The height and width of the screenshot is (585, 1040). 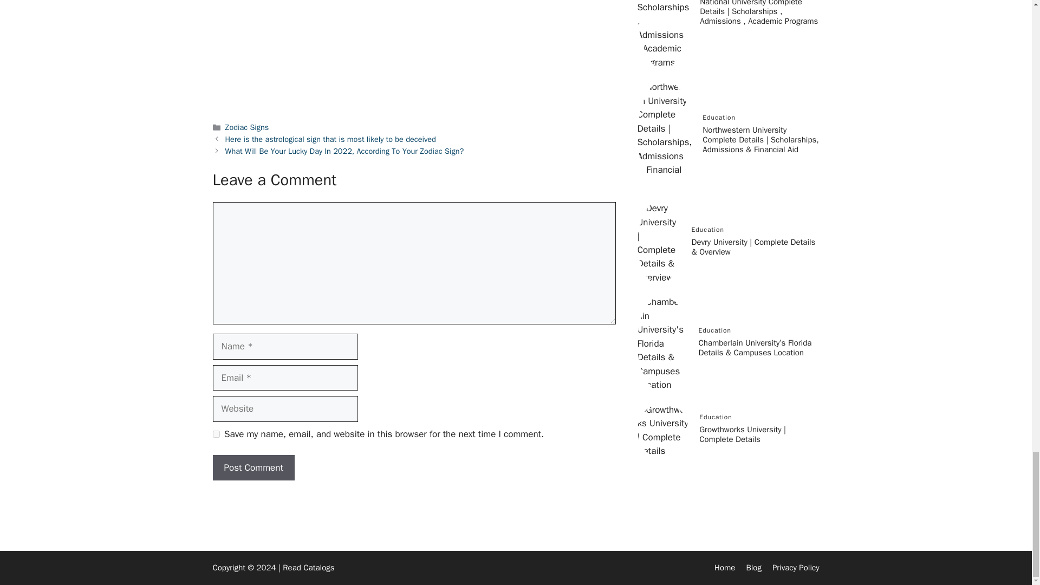 What do you see at coordinates (414, 53) in the screenshot?
I see `5 ZODIAC SIGNS WHO ARE NOT AFRAID TO EXPRESS THEIR LOVE` at bounding box center [414, 53].